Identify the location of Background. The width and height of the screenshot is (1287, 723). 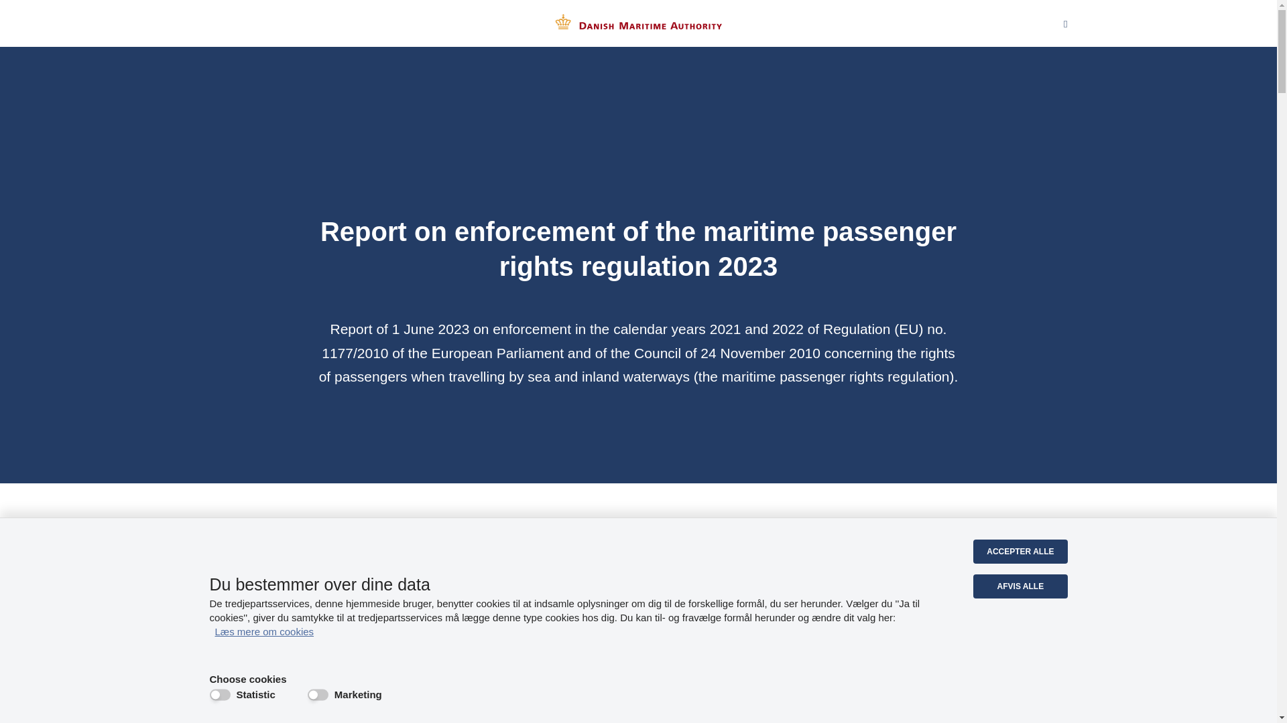
(474, 718).